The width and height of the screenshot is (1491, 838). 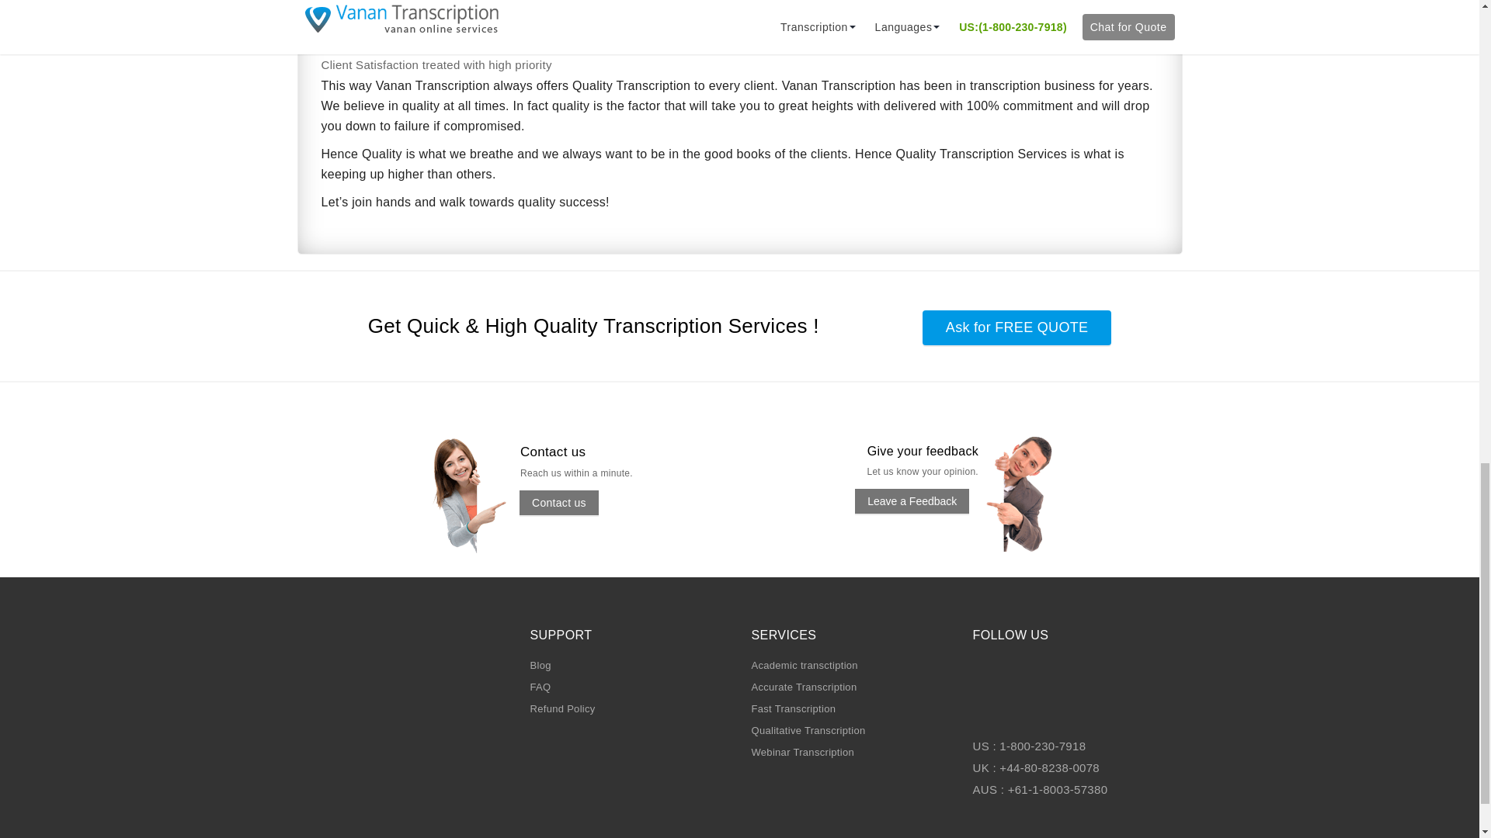 What do you see at coordinates (805, 687) in the screenshot?
I see `Accurate Transcription` at bounding box center [805, 687].